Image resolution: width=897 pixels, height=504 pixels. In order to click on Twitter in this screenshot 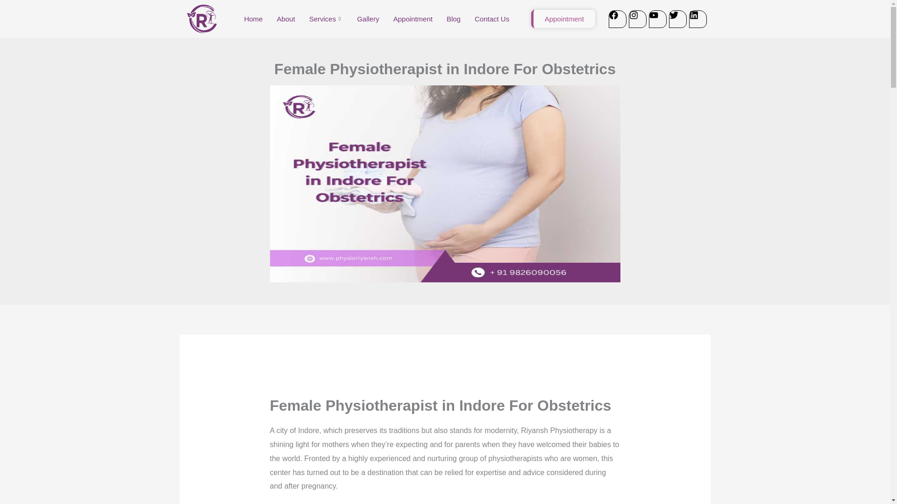, I will do `click(678, 19)`.